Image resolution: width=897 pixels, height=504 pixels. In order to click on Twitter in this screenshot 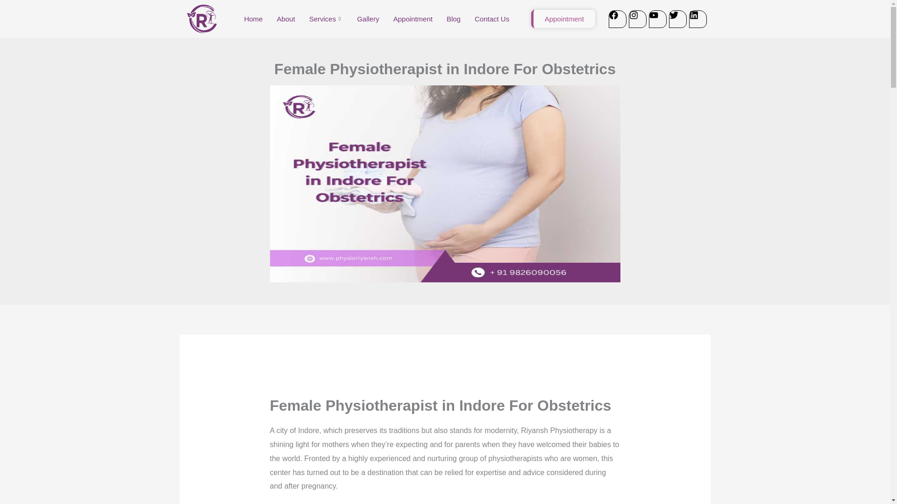, I will do `click(678, 19)`.